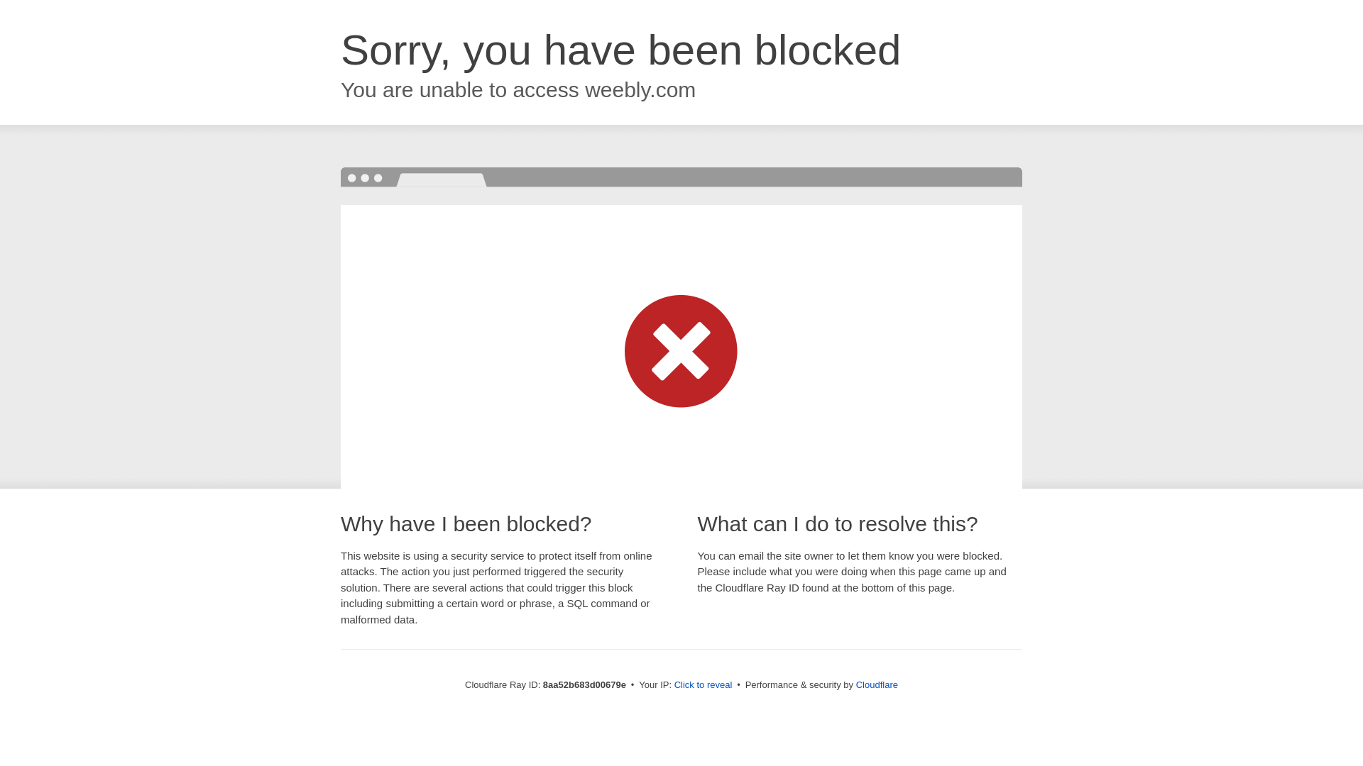 The image size is (1363, 766). Describe the element at coordinates (877, 684) in the screenshot. I see `Cloudflare` at that location.